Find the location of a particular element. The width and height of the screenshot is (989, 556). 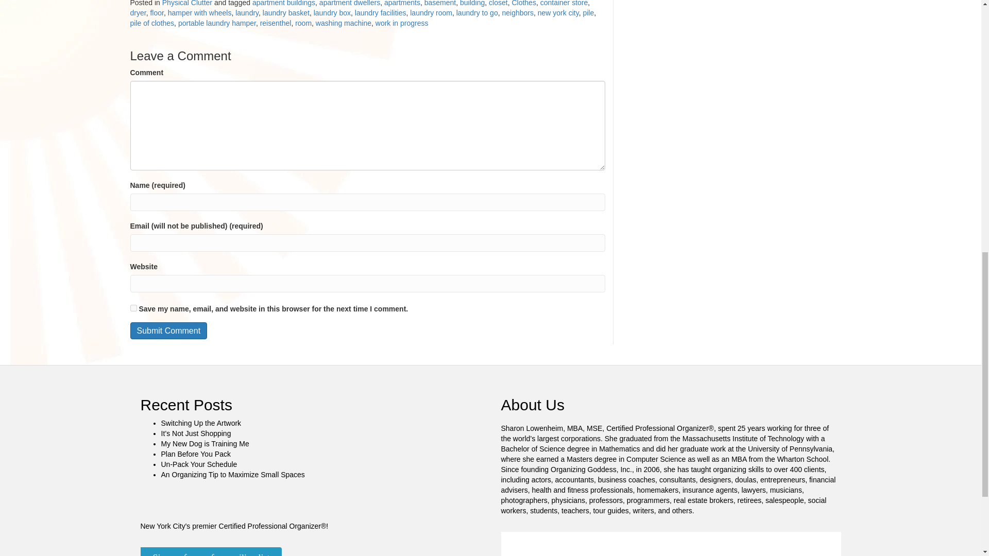

closet is located at coordinates (498, 3).